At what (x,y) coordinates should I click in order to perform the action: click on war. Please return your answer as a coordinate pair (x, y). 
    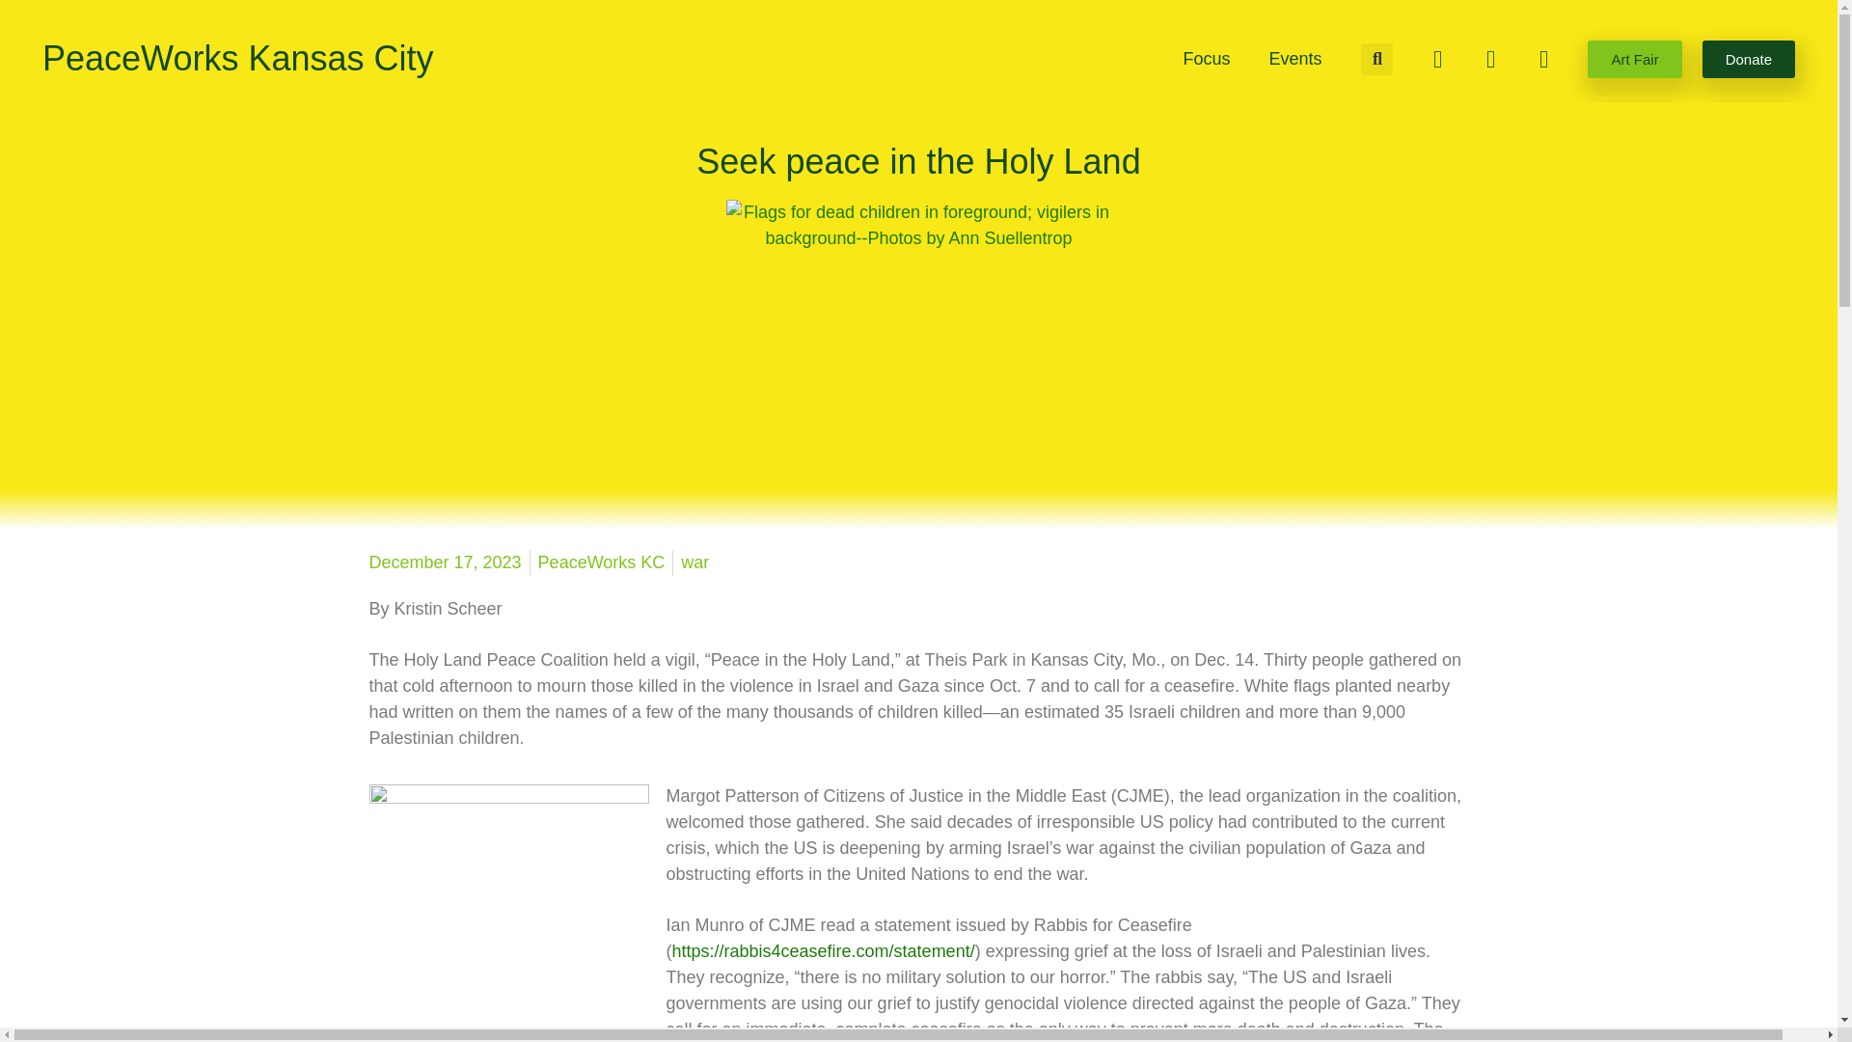
    Looking at the image, I should click on (694, 562).